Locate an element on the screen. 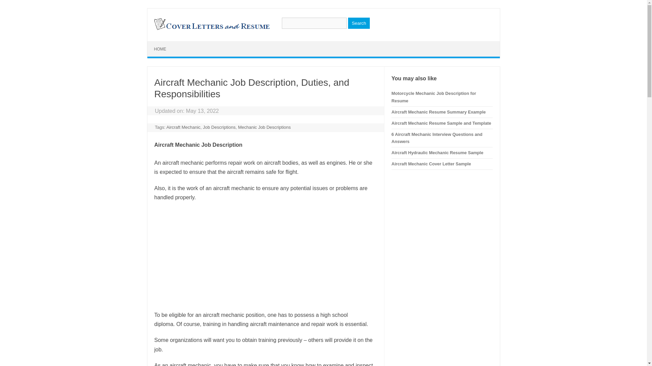  Cover Letters and Resume Samples is located at coordinates (211, 29).